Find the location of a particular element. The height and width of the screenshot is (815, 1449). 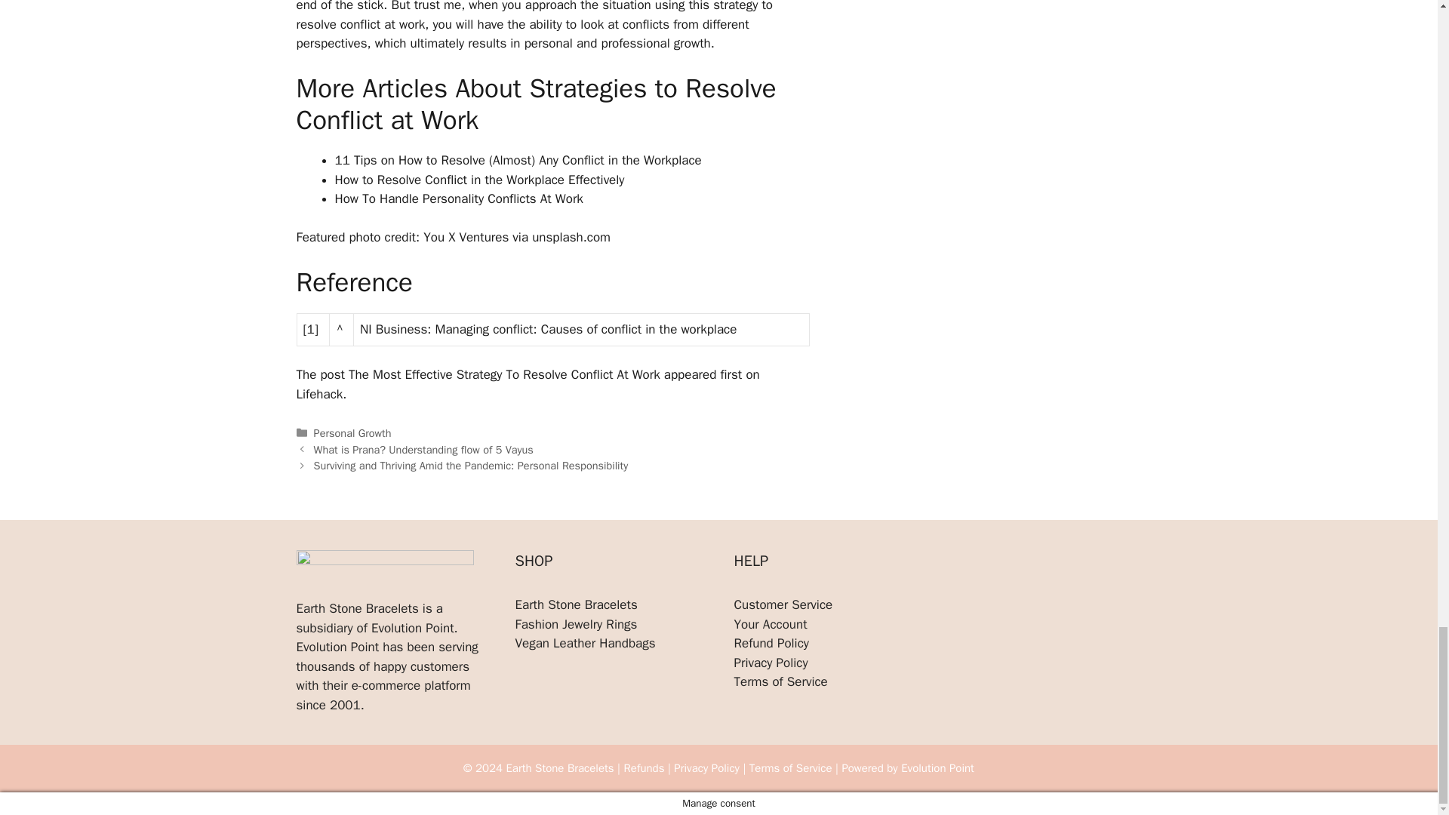

Privacy Policy is located at coordinates (770, 663).